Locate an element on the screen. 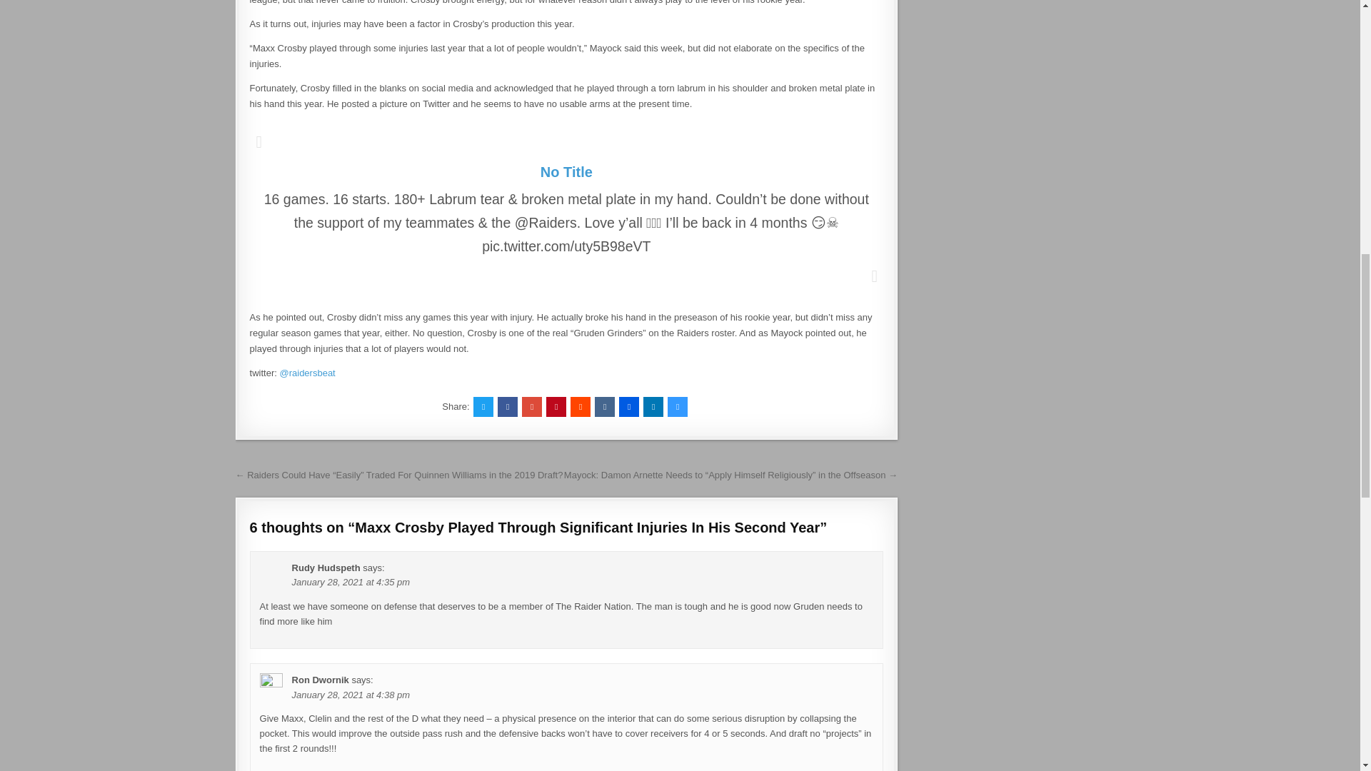 This screenshot has height=771, width=1371. Share this on Delicious is located at coordinates (678, 407).